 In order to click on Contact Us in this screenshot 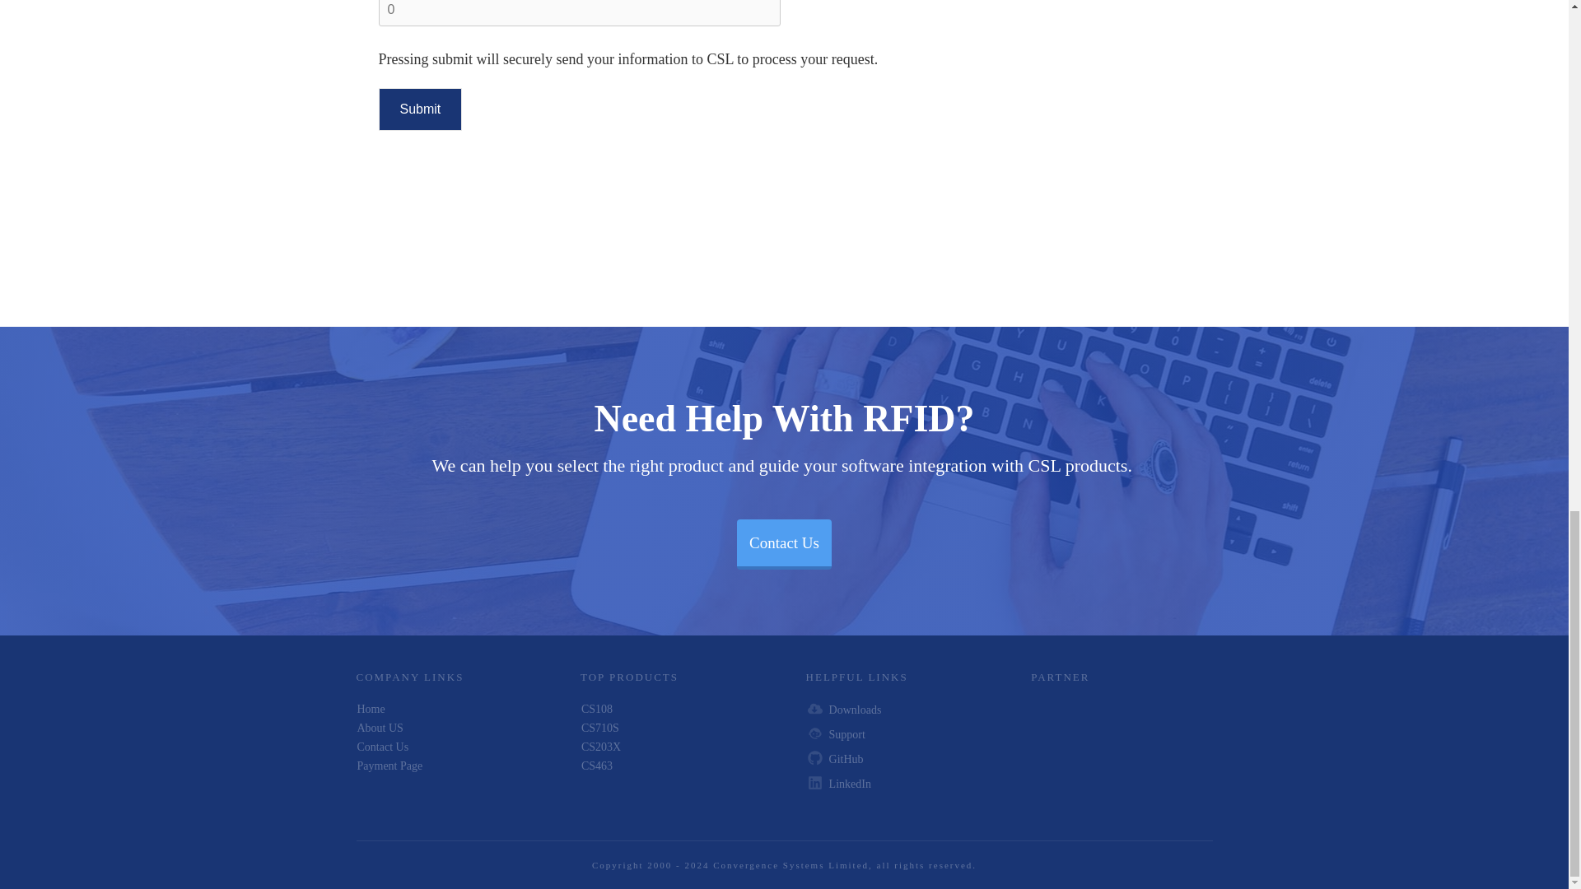, I will do `click(784, 545)`.